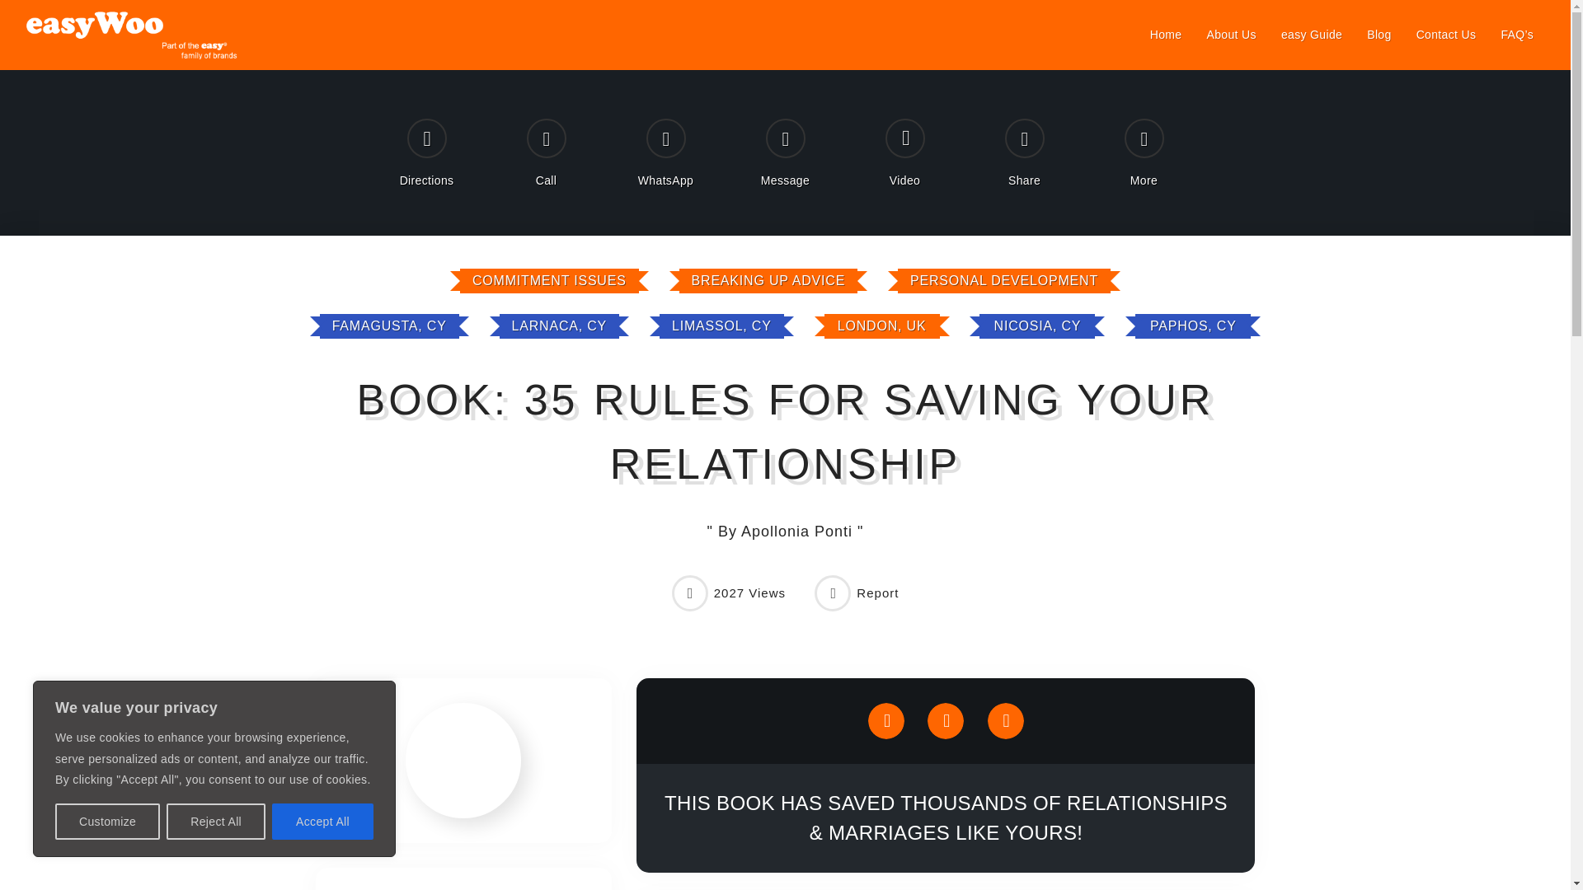 The image size is (1583, 890). Describe the element at coordinates (107, 822) in the screenshot. I see `Customize` at that location.